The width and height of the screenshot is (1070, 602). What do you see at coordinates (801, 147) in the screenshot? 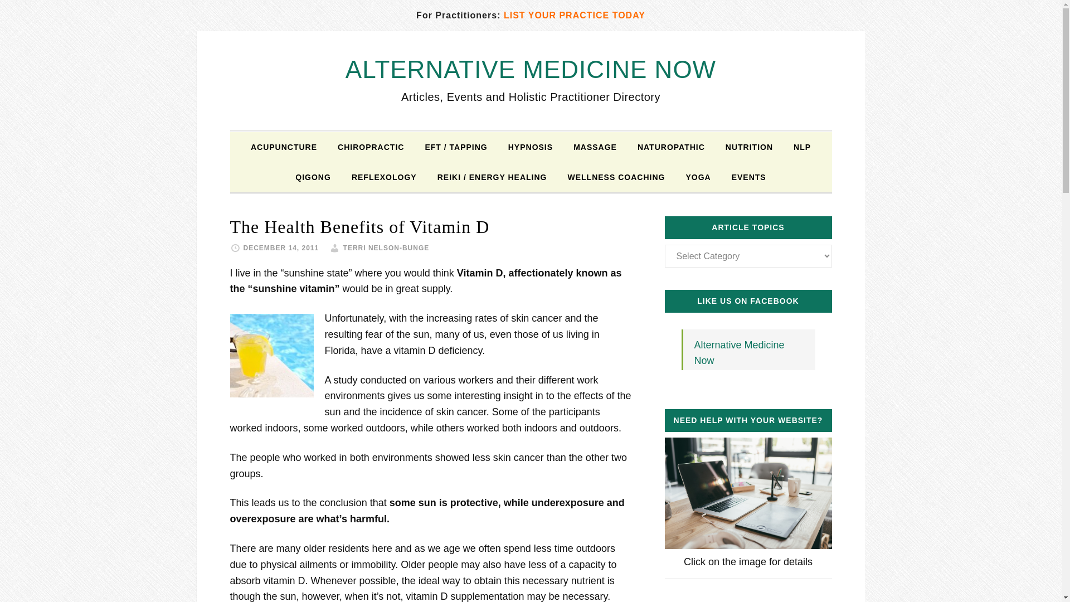
I see `NLP` at bounding box center [801, 147].